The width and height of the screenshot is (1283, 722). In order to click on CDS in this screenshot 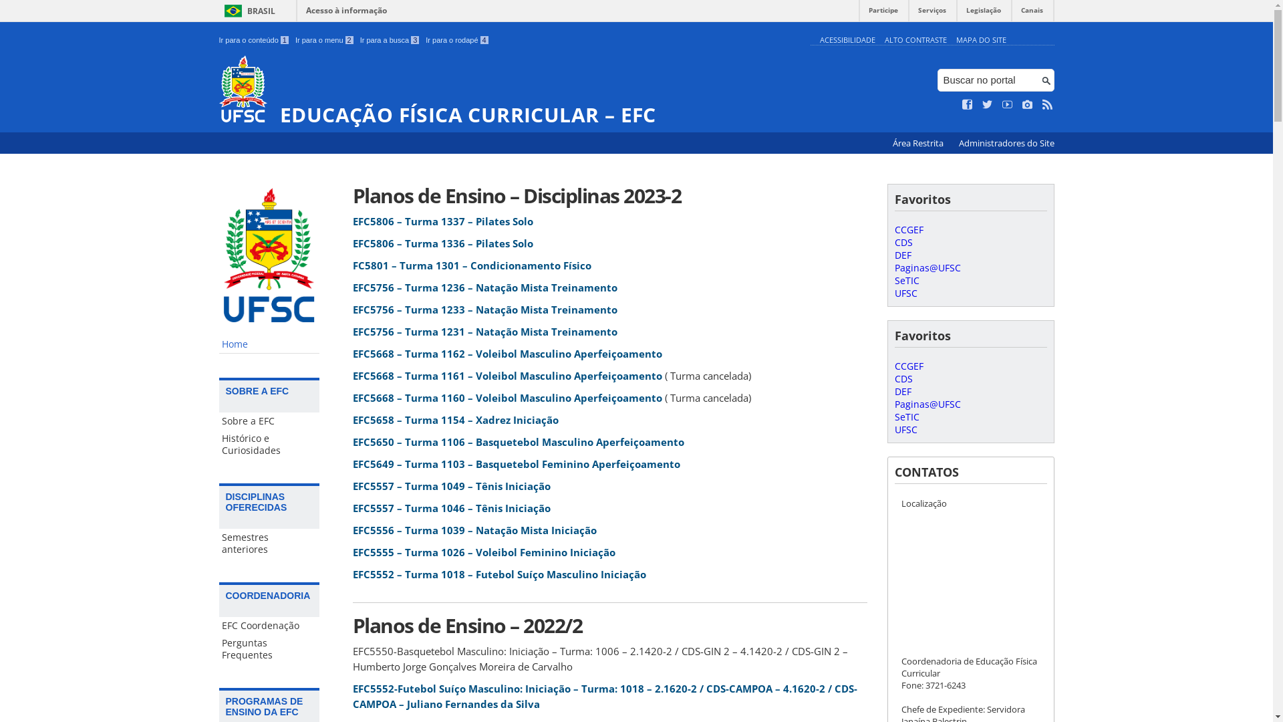, I will do `click(903, 242)`.